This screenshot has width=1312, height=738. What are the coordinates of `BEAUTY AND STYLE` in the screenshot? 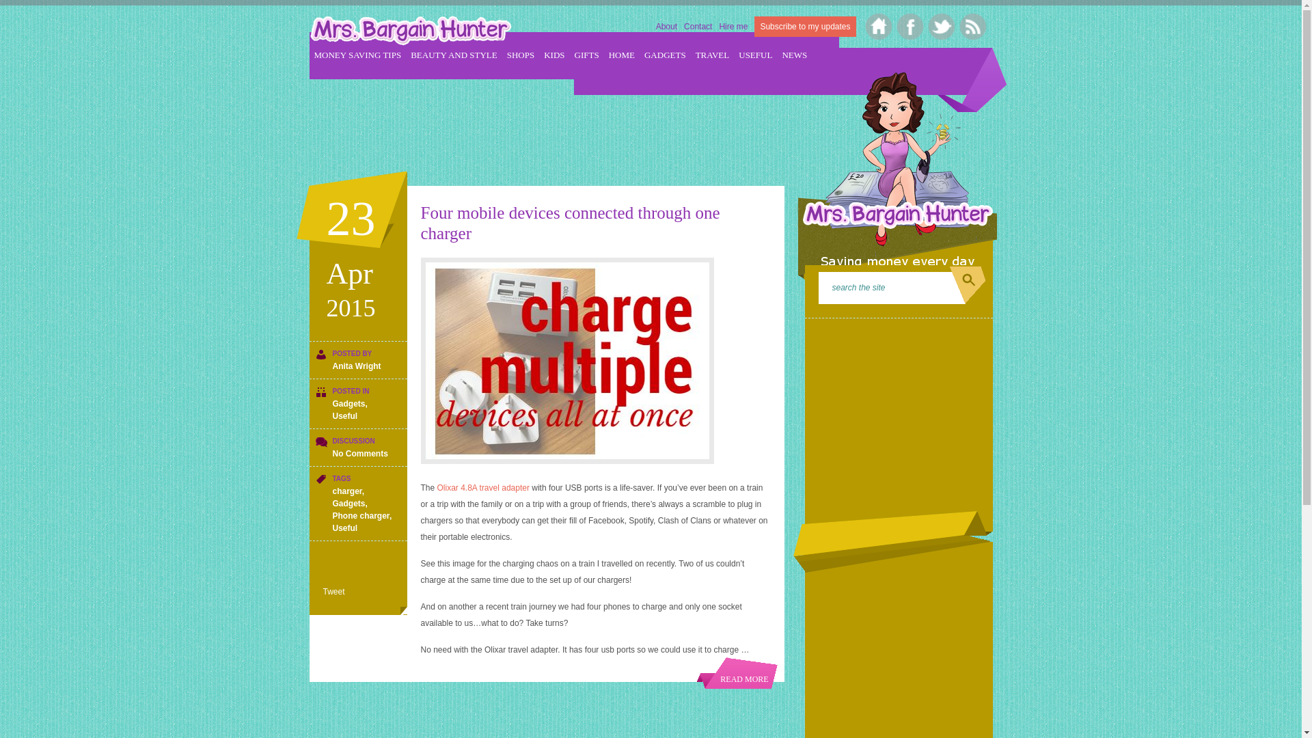 It's located at (454, 55).